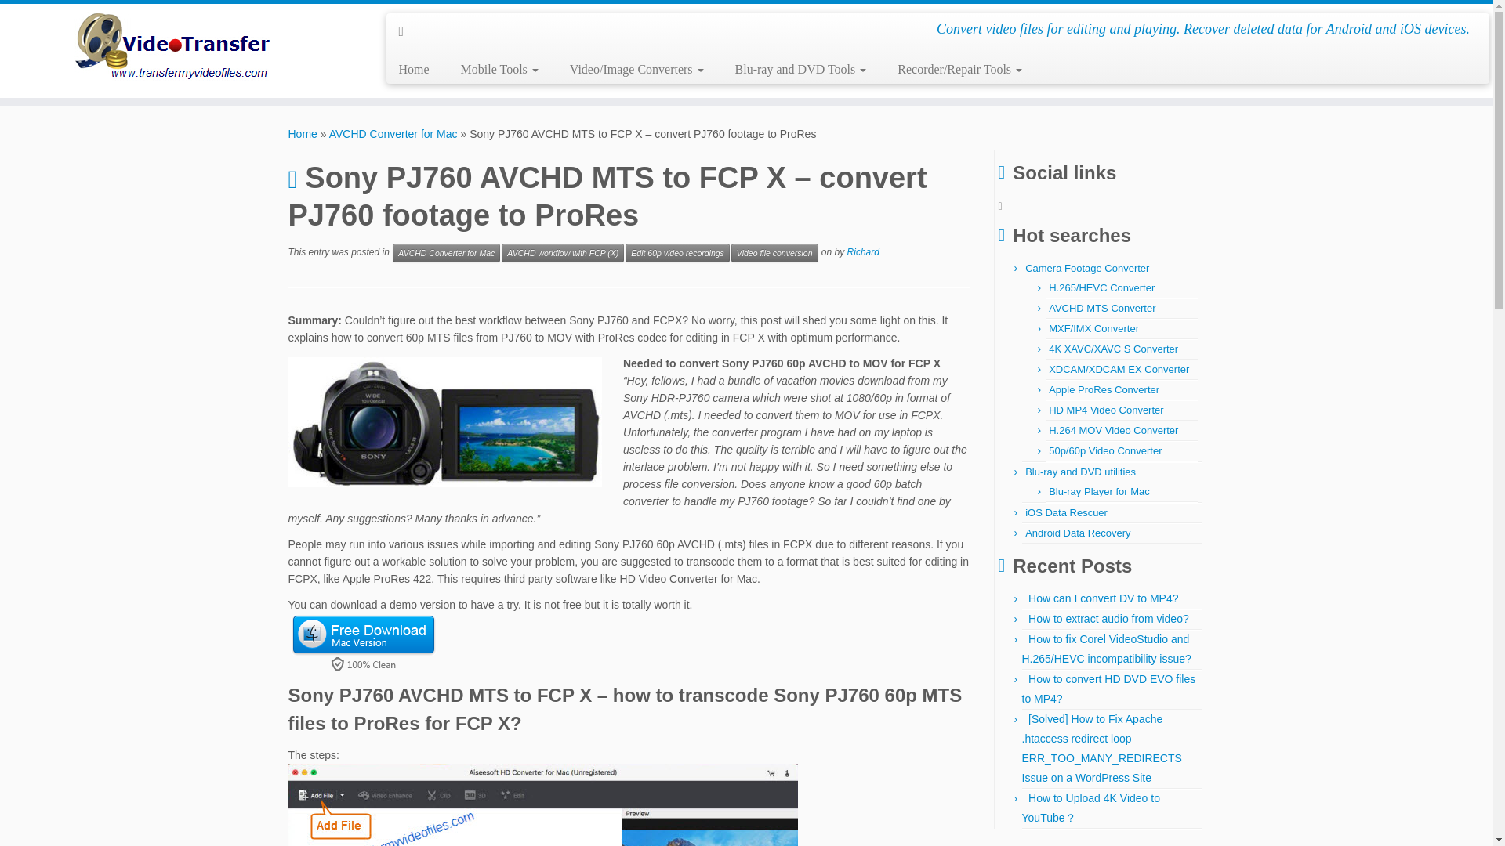  Describe the element at coordinates (499, 69) in the screenshot. I see `Mobile Tools` at that location.